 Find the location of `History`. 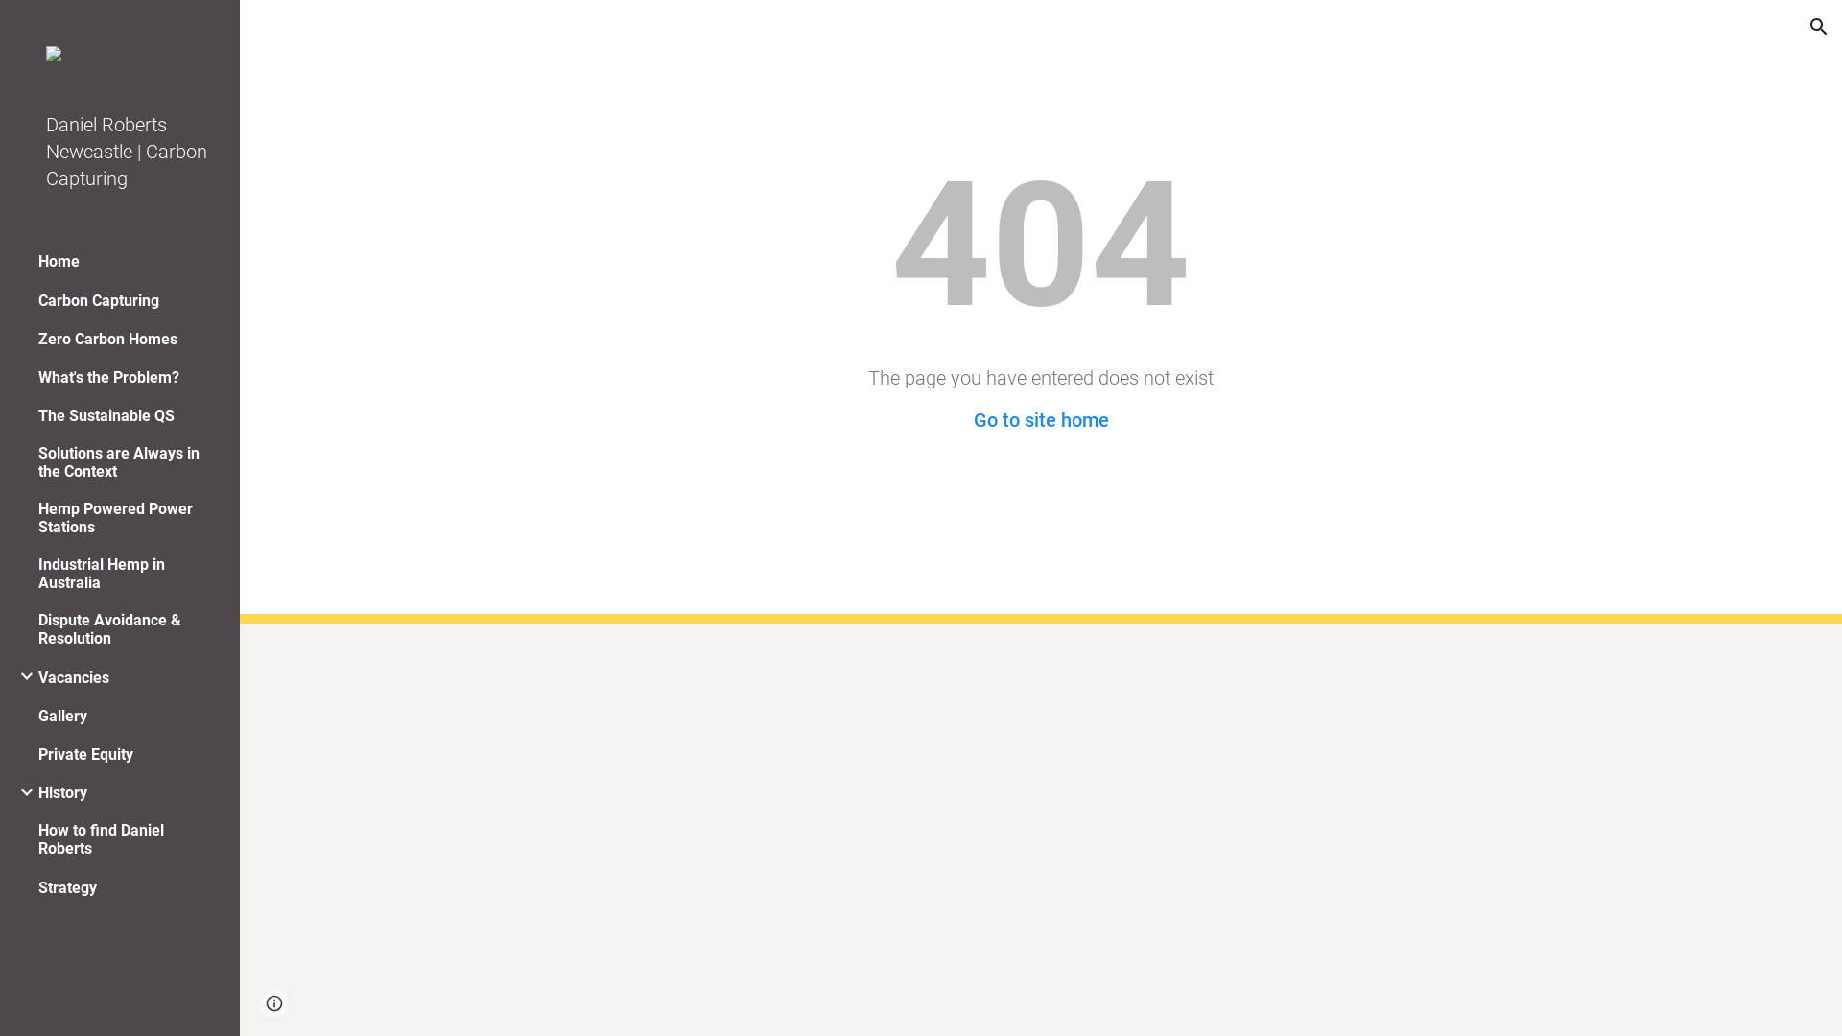

History is located at coordinates (63, 792).